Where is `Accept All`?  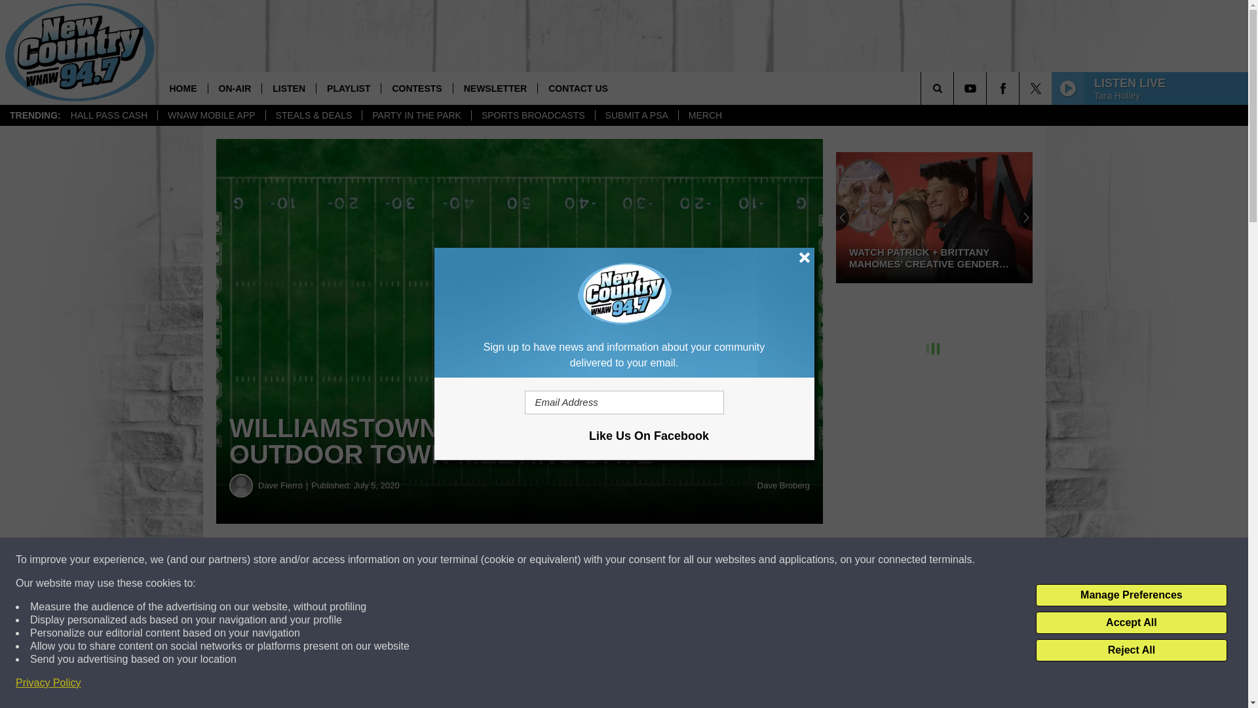 Accept All is located at coordinates (1131, 623).